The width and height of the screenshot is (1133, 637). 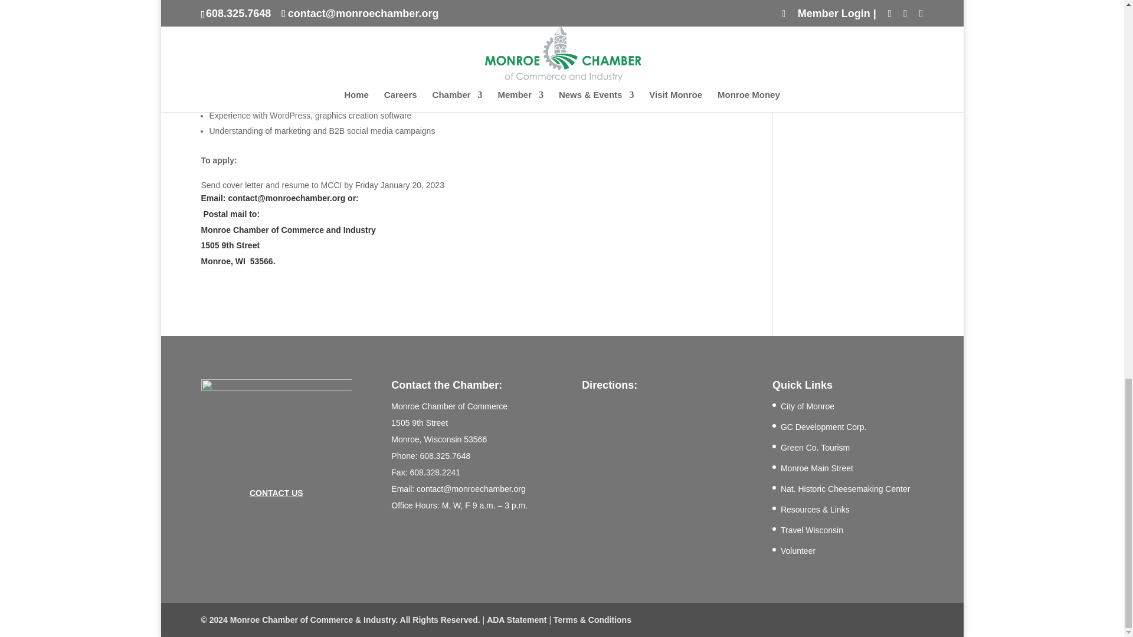 What do you see at coordinates (811, 530) in the screenshot?
I see `Travel Wisconsin` at bounding box center [811, 530].